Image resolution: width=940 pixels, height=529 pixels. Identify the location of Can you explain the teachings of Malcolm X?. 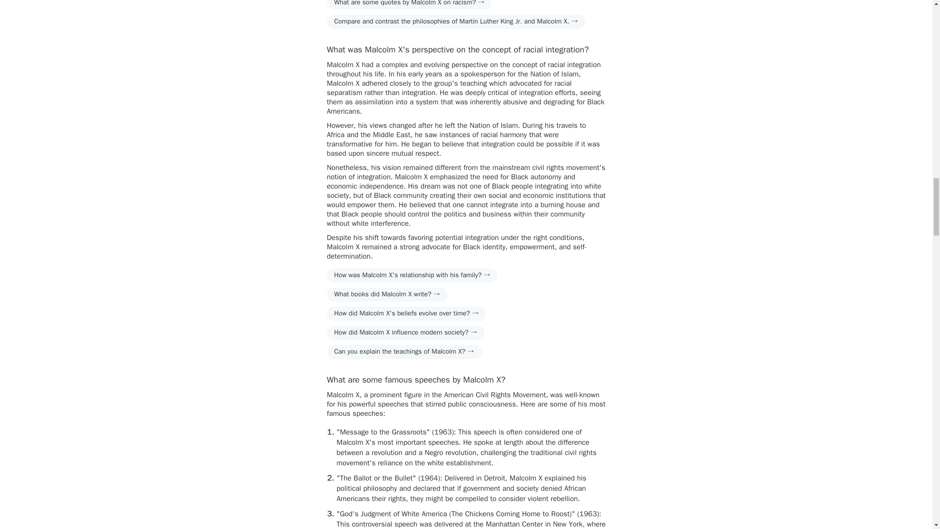
(404, 352).